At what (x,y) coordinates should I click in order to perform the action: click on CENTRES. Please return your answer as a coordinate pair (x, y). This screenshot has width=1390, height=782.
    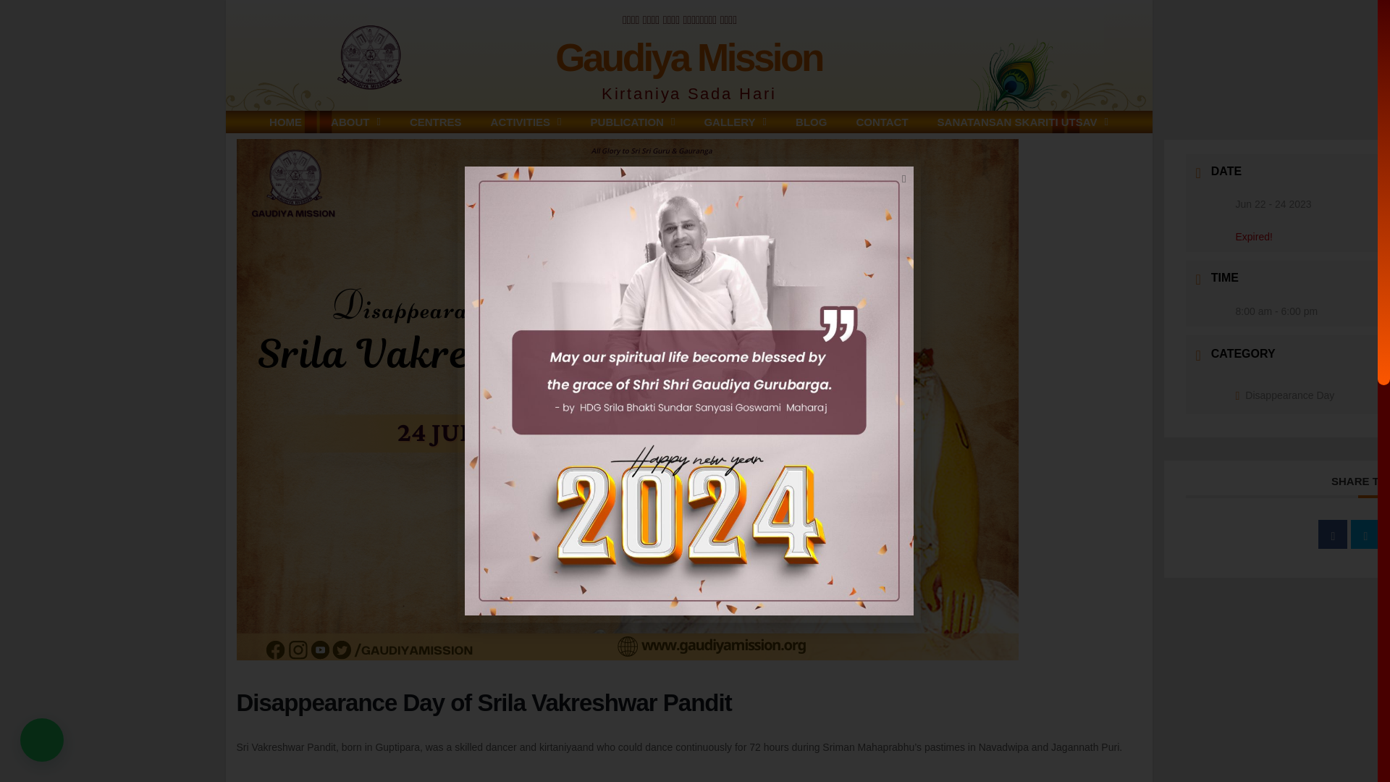
    Looking at the image, I should click on (436, 122).